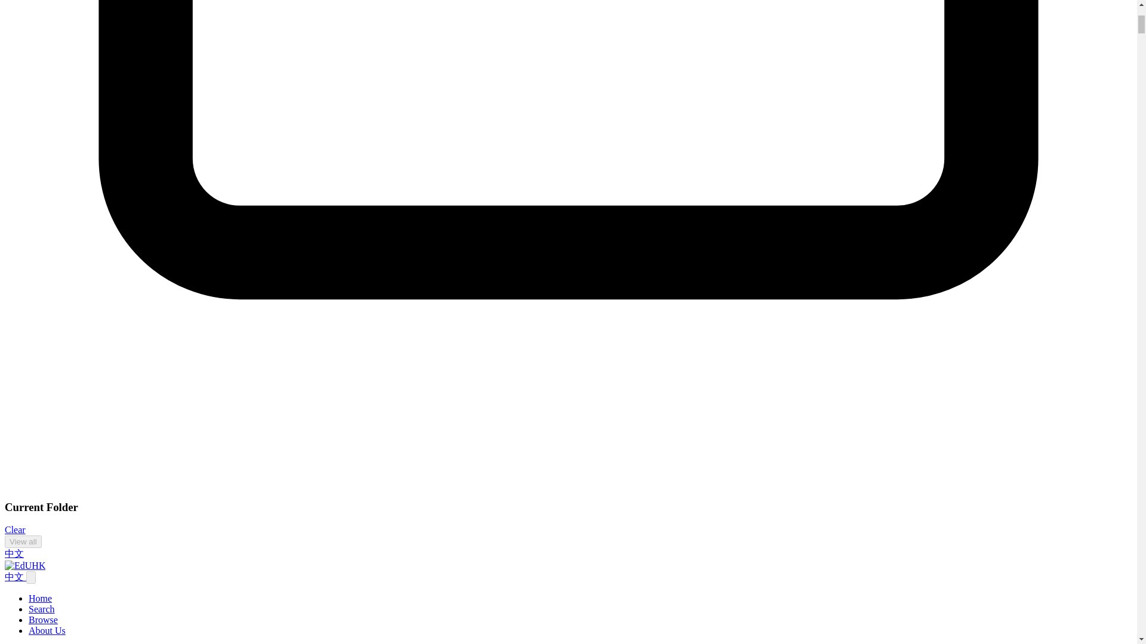  Describe the element at coordinates (43, 620) in the screenshot. I see `Browse` at that location.